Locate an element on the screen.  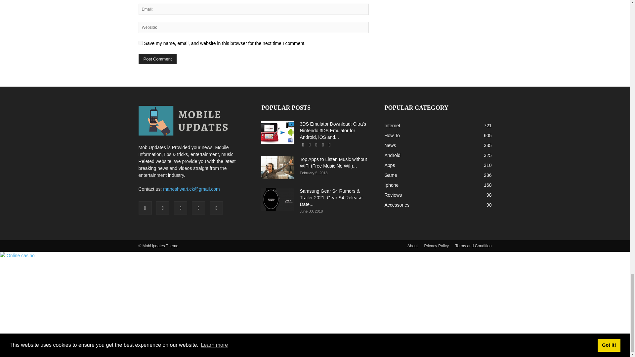
yes is located at coordinates (140, 43).